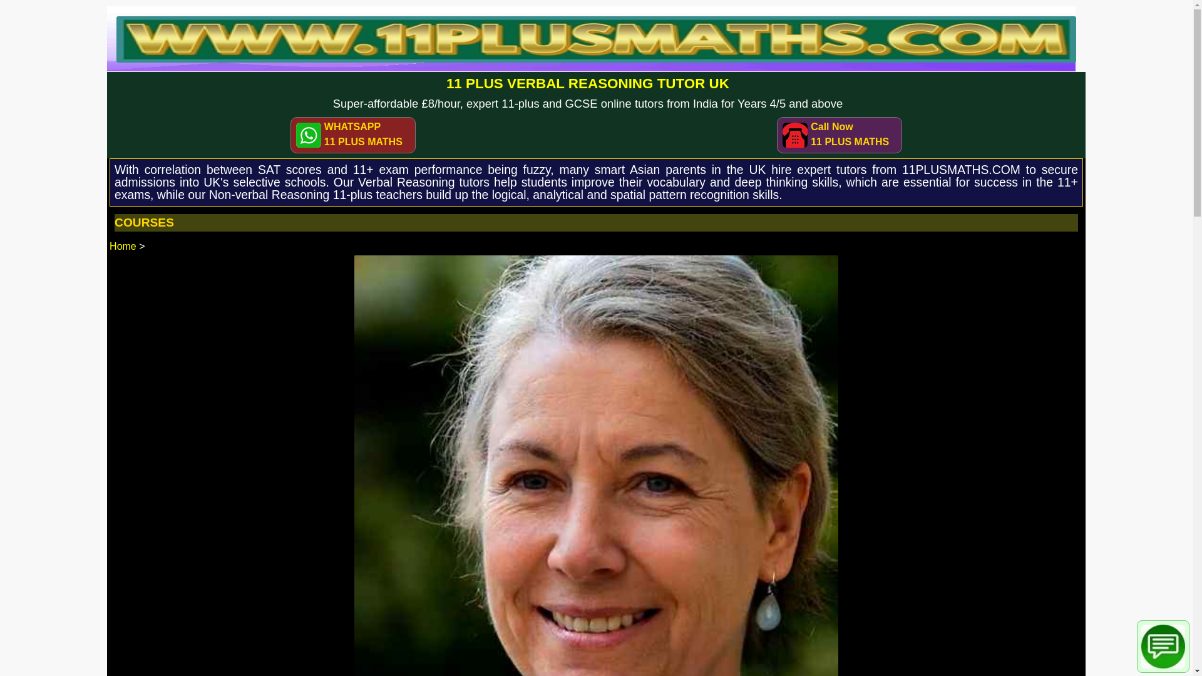 This screenshot has height=676, width=1202. What do you see at coordinates (588, 84) in the screenshot?
I see `11 PLUS VERBAL REASONING TUTOR UK` at bounding box center [588, 84].